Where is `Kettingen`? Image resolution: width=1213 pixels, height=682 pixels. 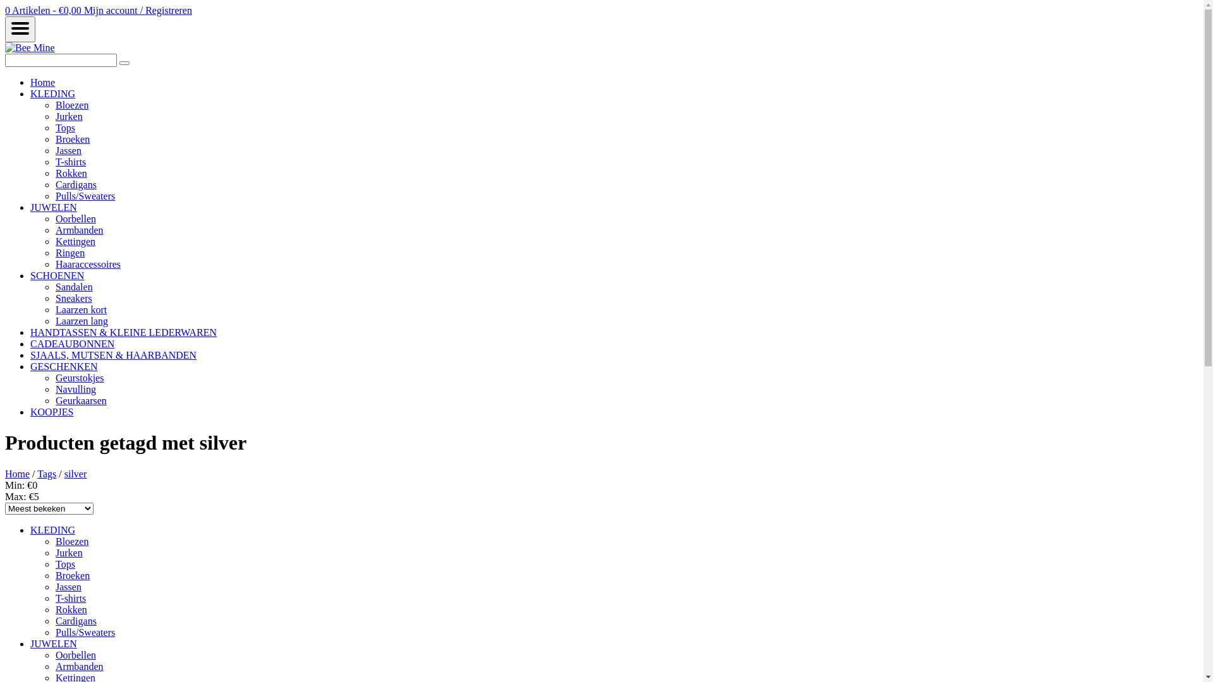 Kettingen is located at coordinates (76, 241).